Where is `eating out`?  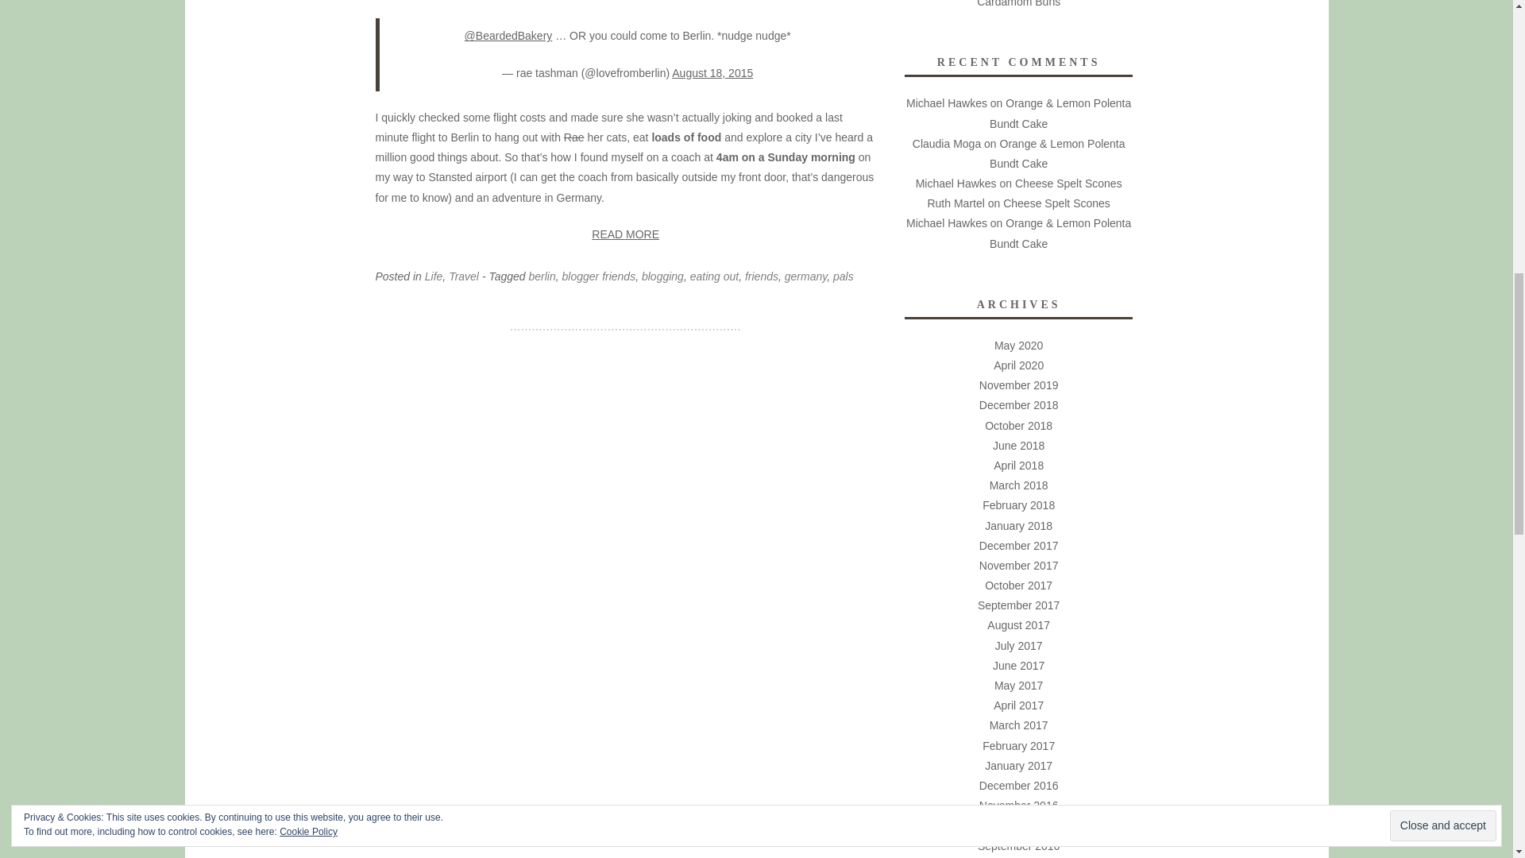 eating out is located at coordinates (715, 276).